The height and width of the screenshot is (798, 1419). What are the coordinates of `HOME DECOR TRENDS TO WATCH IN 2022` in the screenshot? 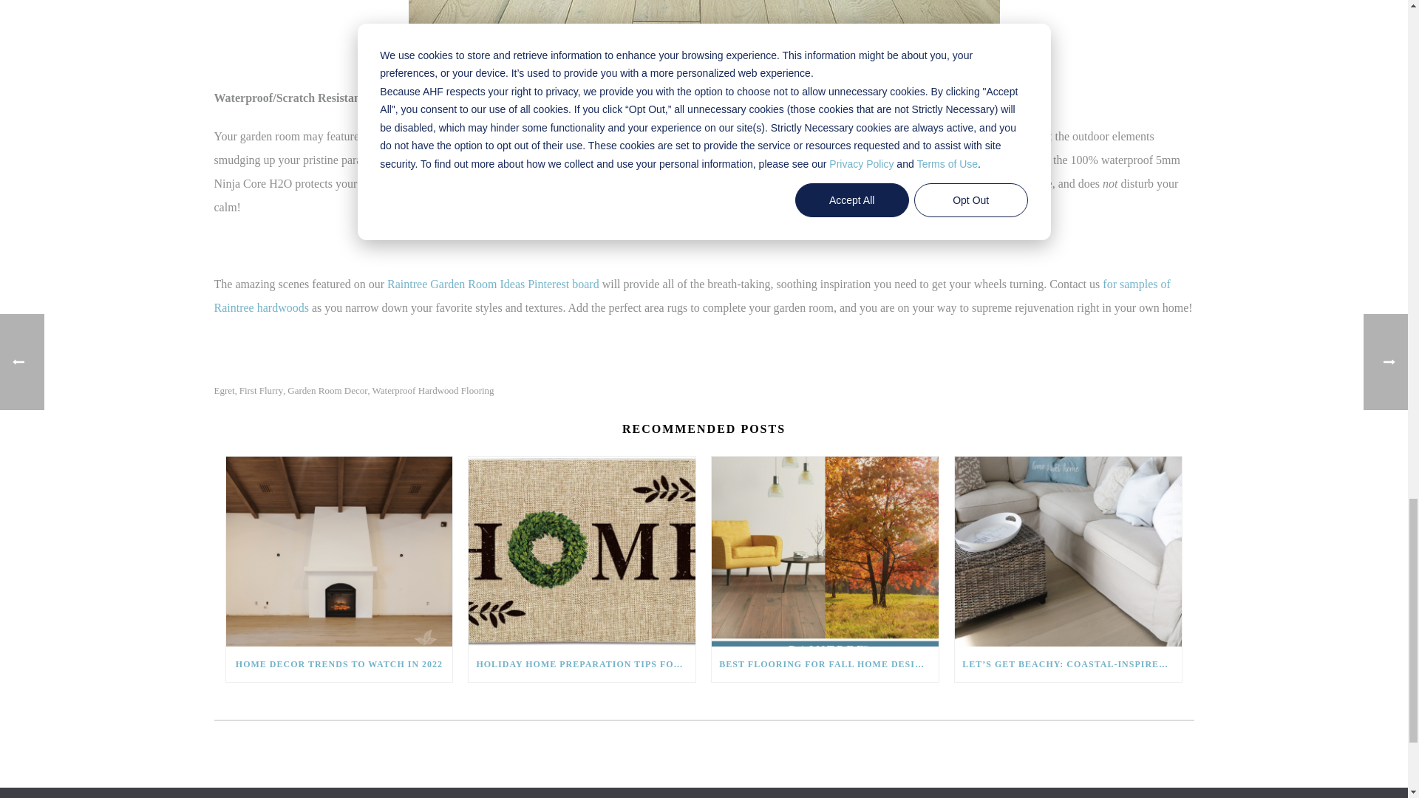 It's located at (338, 551).